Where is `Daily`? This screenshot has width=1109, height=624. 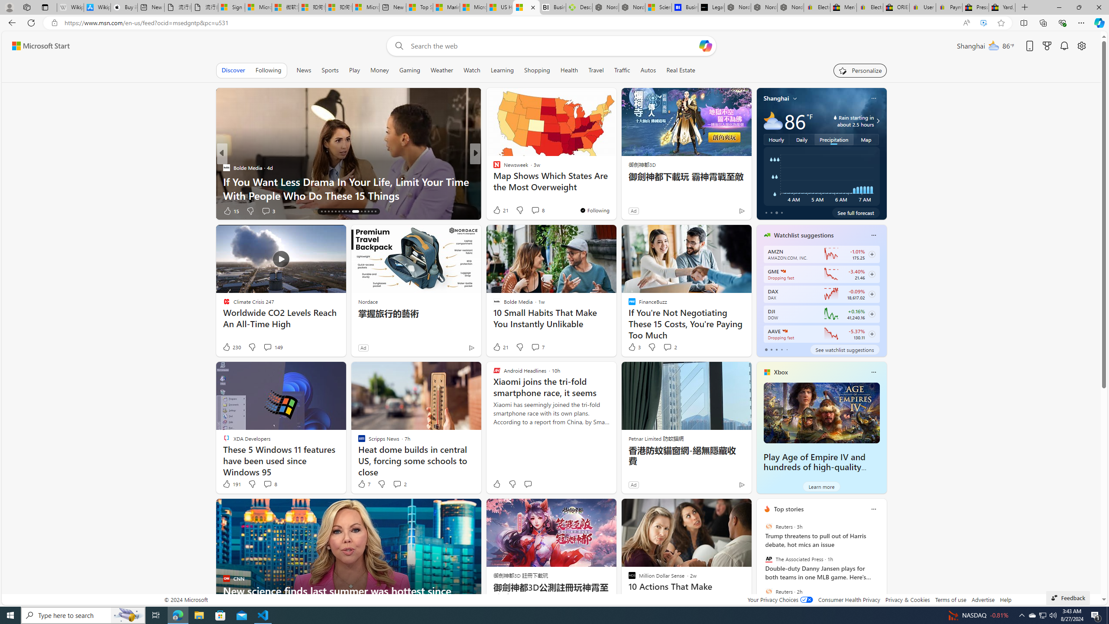 Daily is located at coordinates (801, 140).